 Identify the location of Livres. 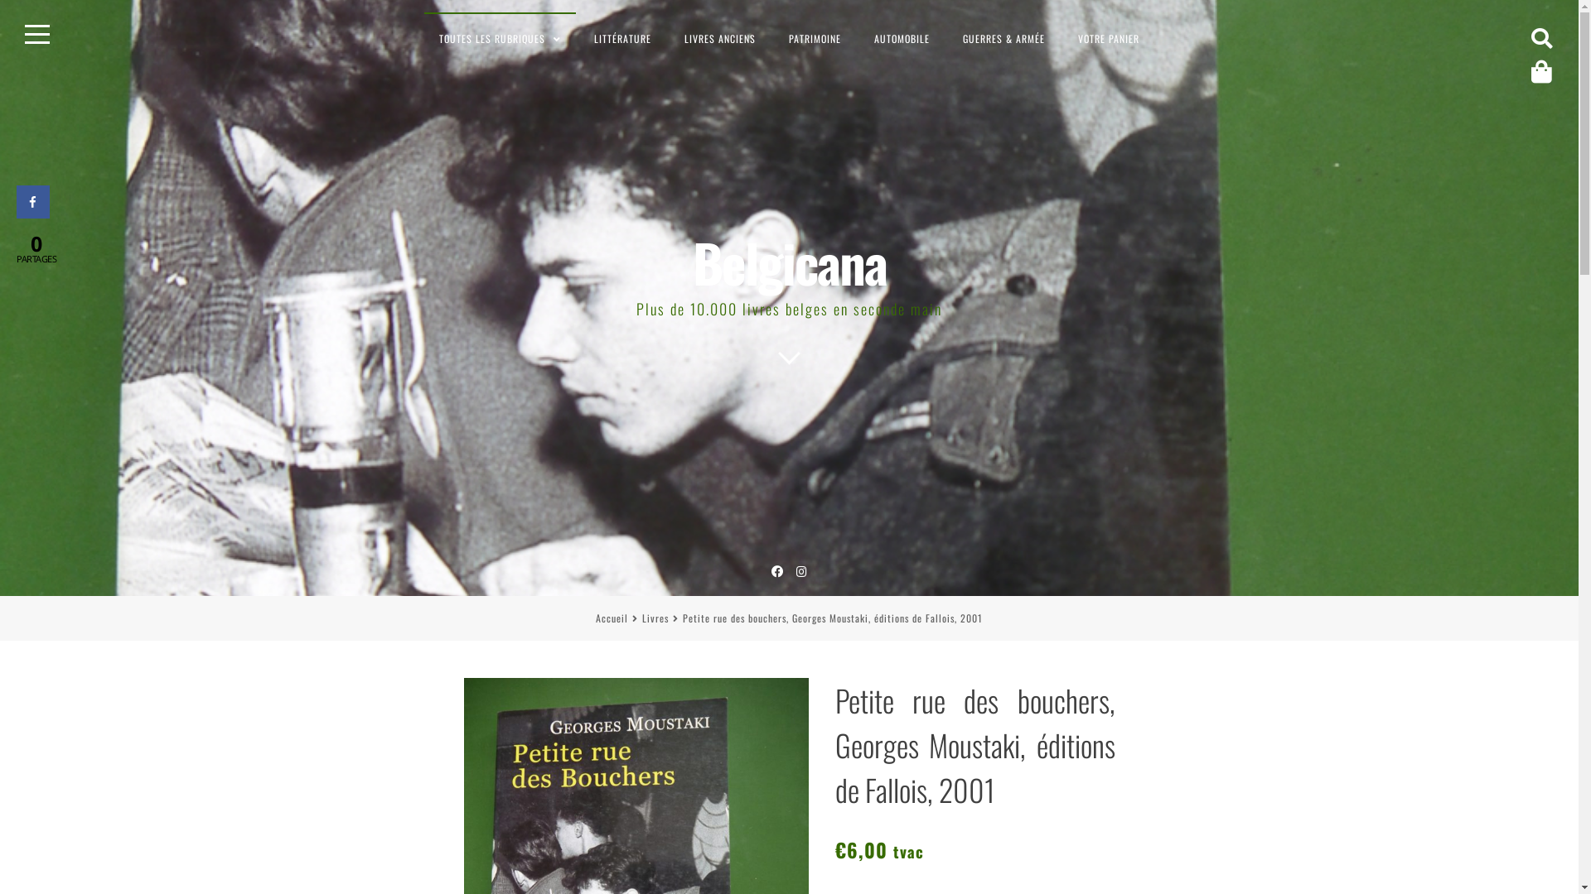
(655, 618).